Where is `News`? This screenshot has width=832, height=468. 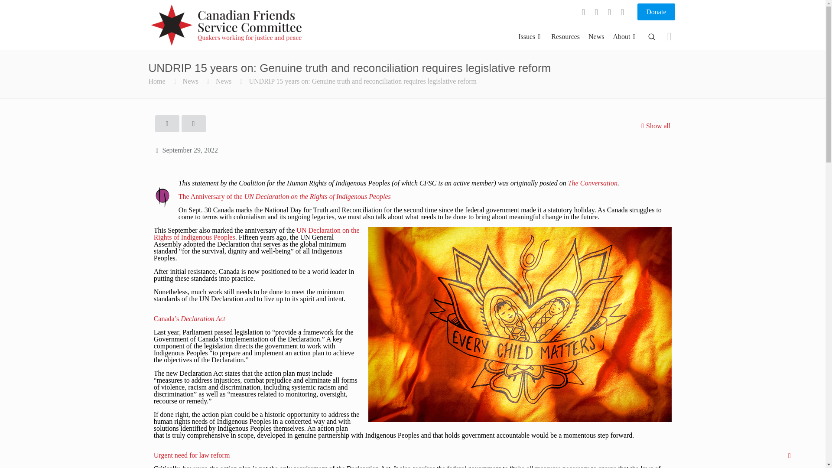 News is located at coordinates (596, 36).